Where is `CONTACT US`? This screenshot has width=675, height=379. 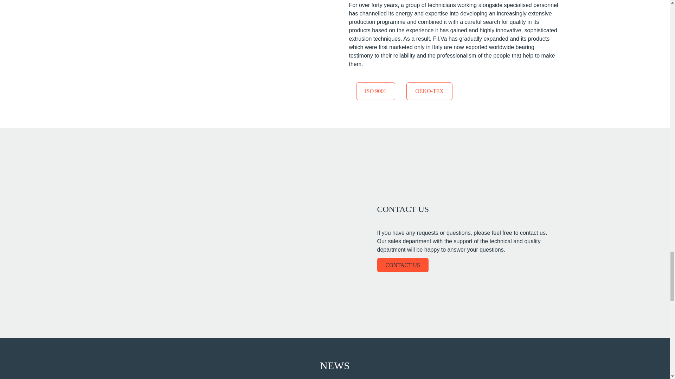 CONTACT US is located at coordinates (402, 265).